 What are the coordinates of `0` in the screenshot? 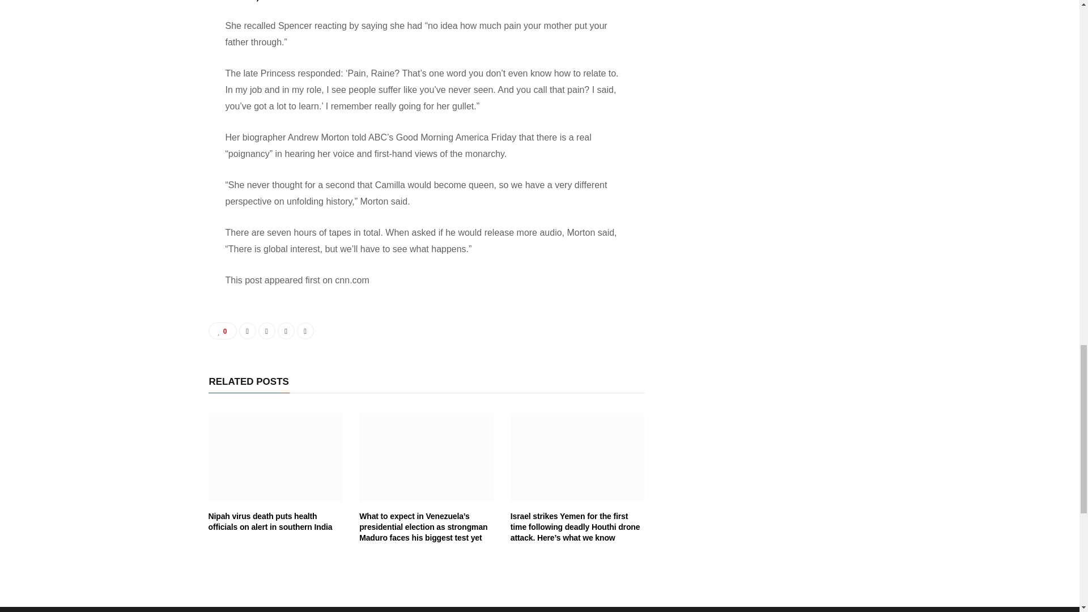 It's located at (223, 331).